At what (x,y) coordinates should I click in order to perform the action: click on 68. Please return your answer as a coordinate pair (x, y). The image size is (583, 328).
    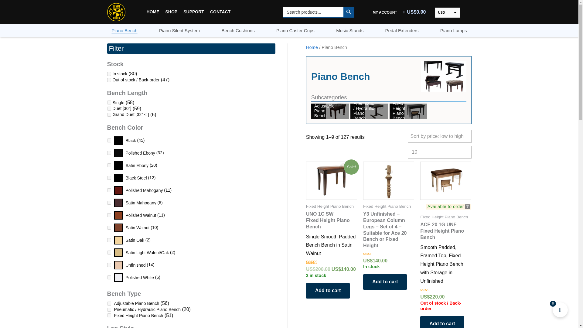
    Looking at the image, I should click on (109, 177).